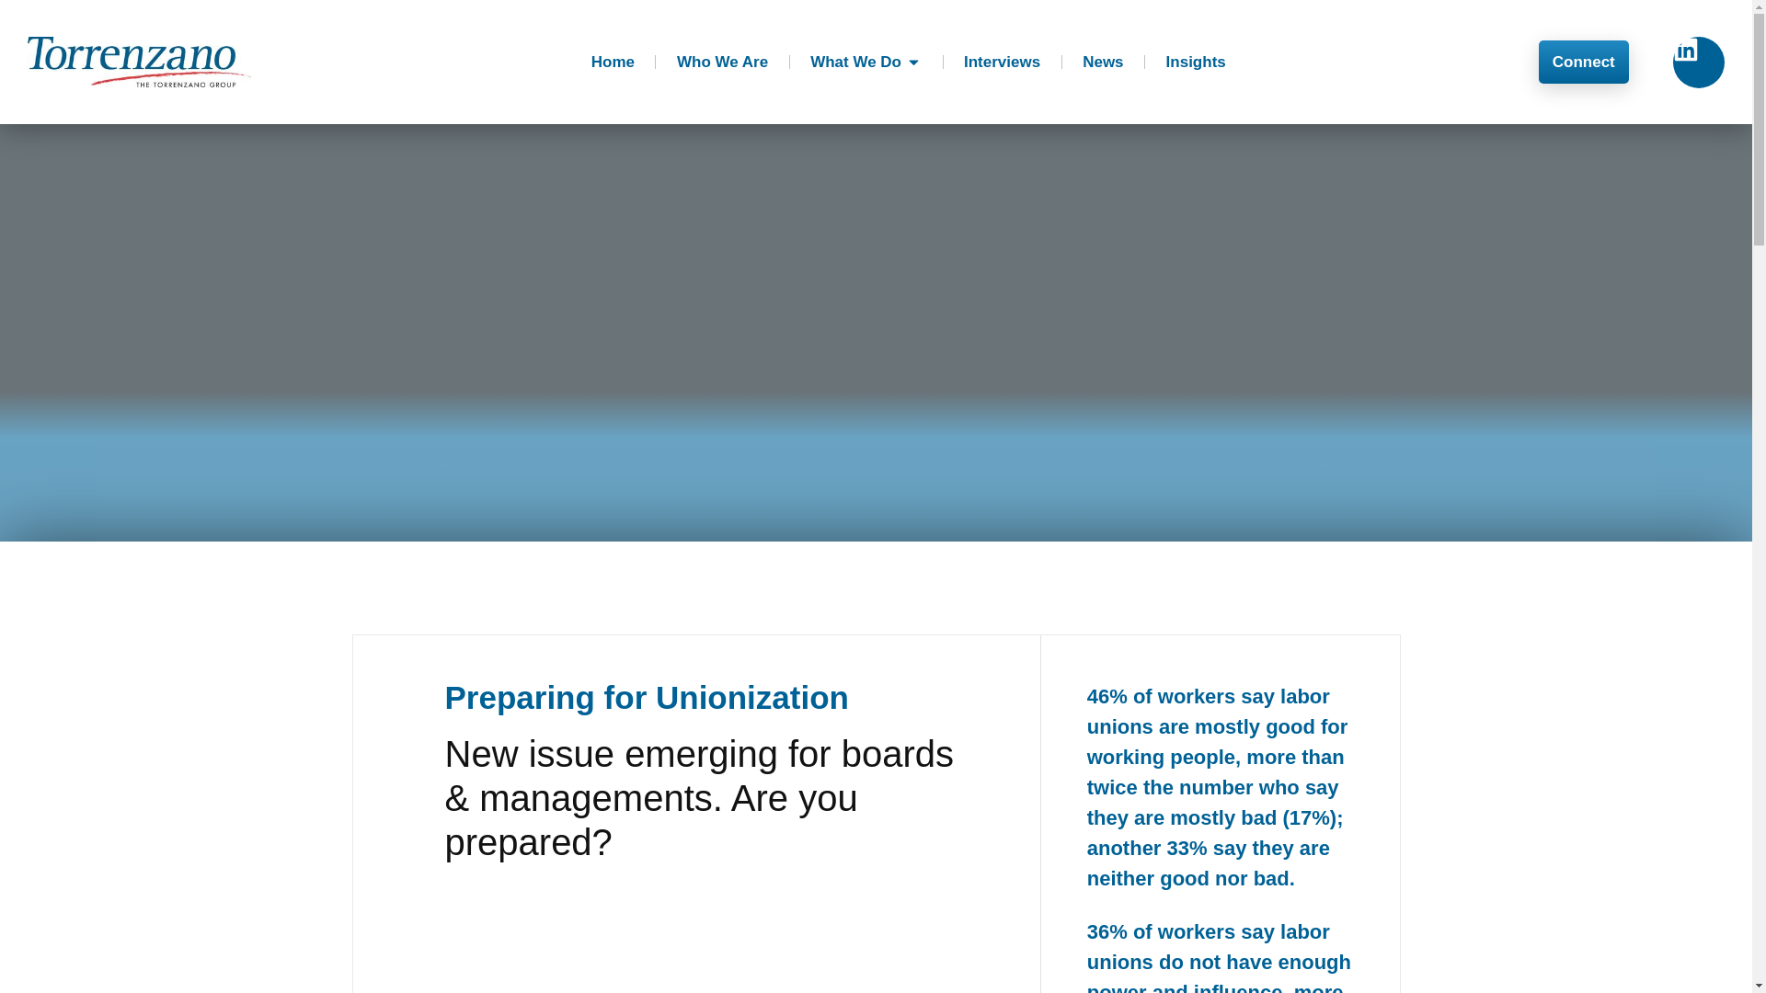 This screenshot has height=993, width=1766. What do you see at coordinates (1102, 63) in the screenshot?
I see `News` at bounding box center [1102, 63].